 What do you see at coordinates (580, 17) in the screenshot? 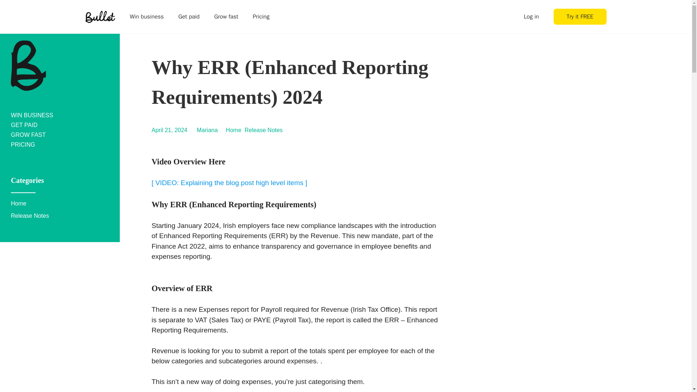
I see `Try it FREE` at bounding box center [580, 17].